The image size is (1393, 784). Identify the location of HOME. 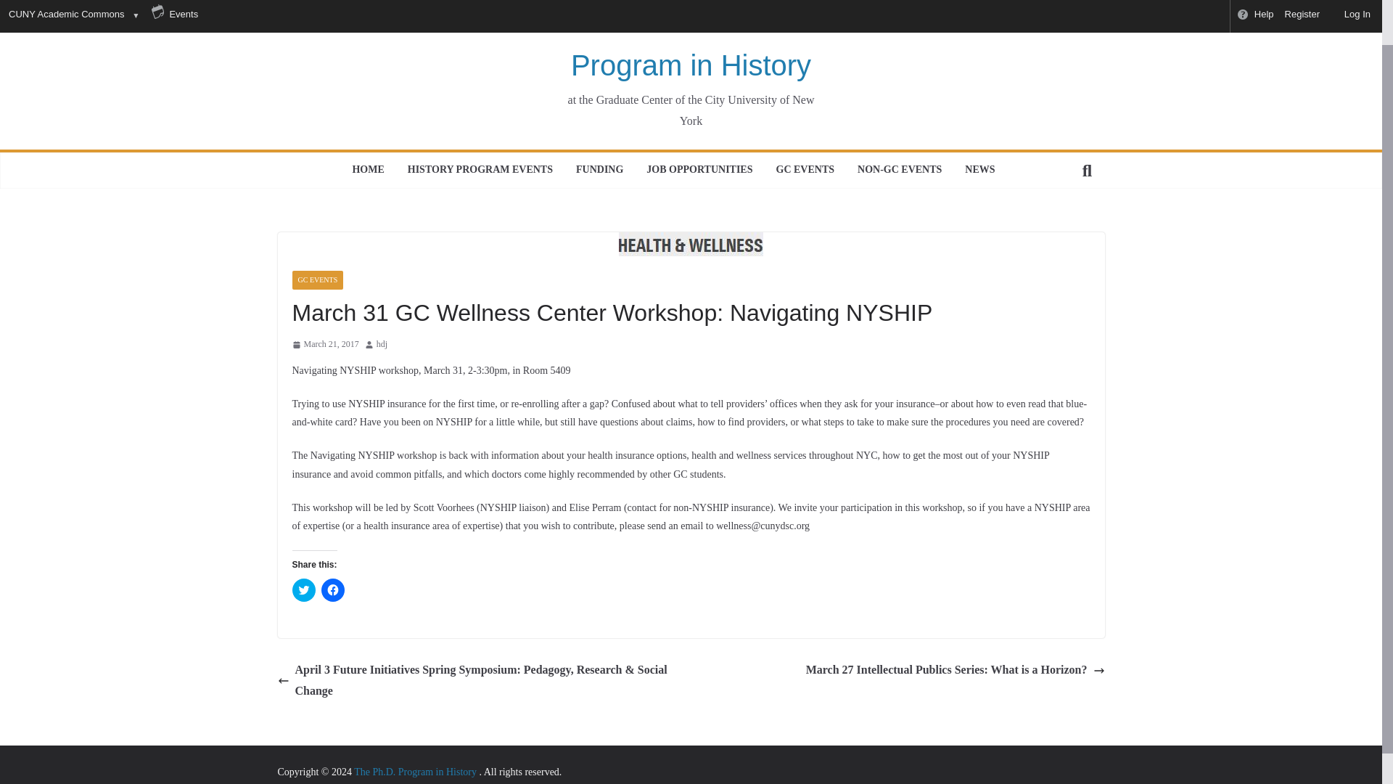
(368, 170).